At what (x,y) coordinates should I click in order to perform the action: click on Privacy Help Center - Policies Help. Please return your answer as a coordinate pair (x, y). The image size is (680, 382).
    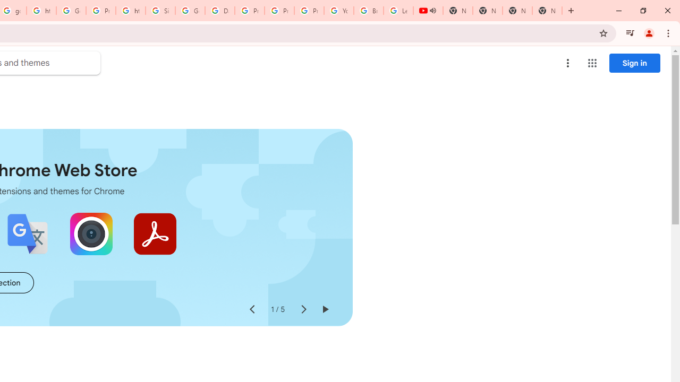
    Looking at the image, I should click on (249, 11).